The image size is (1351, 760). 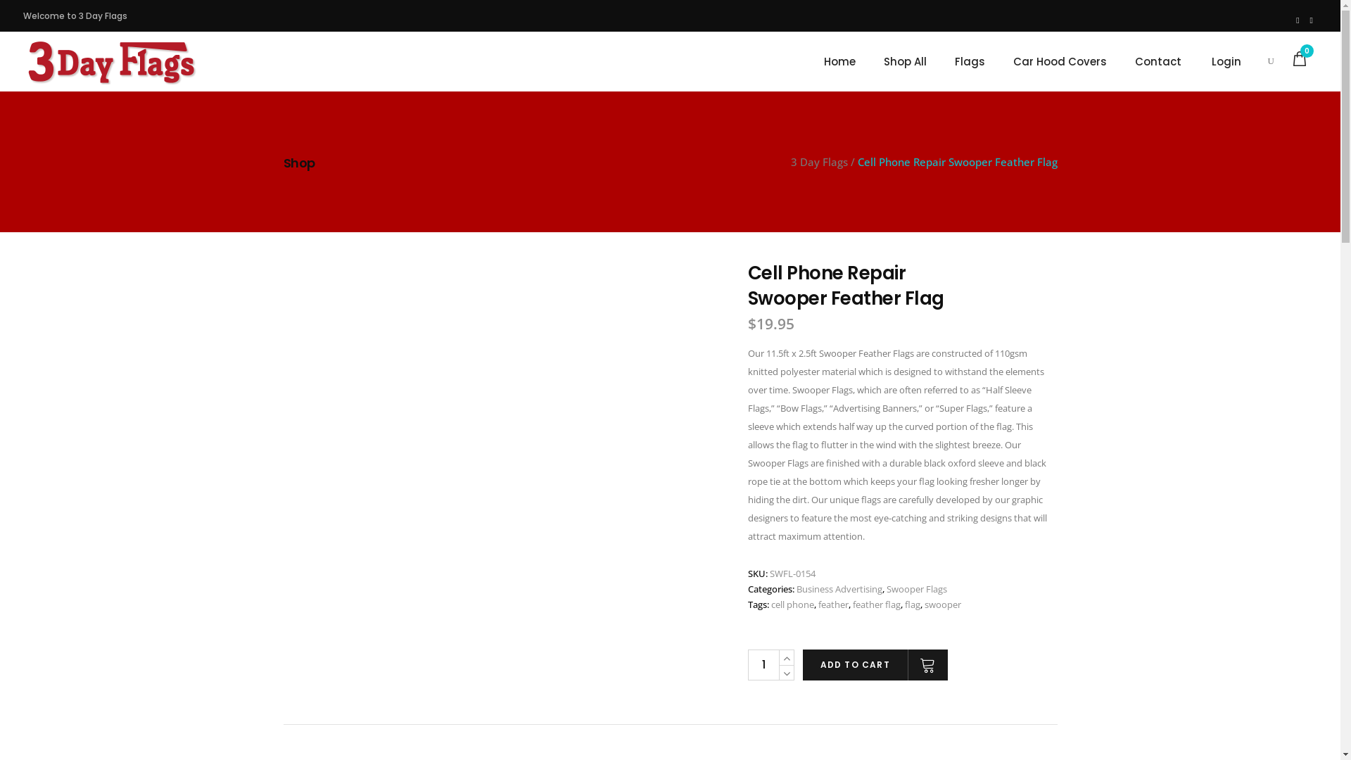 What do you see at coordinates (1226, 61) in the screenshot?
I see `Login` at bounding box center [1226, 61].